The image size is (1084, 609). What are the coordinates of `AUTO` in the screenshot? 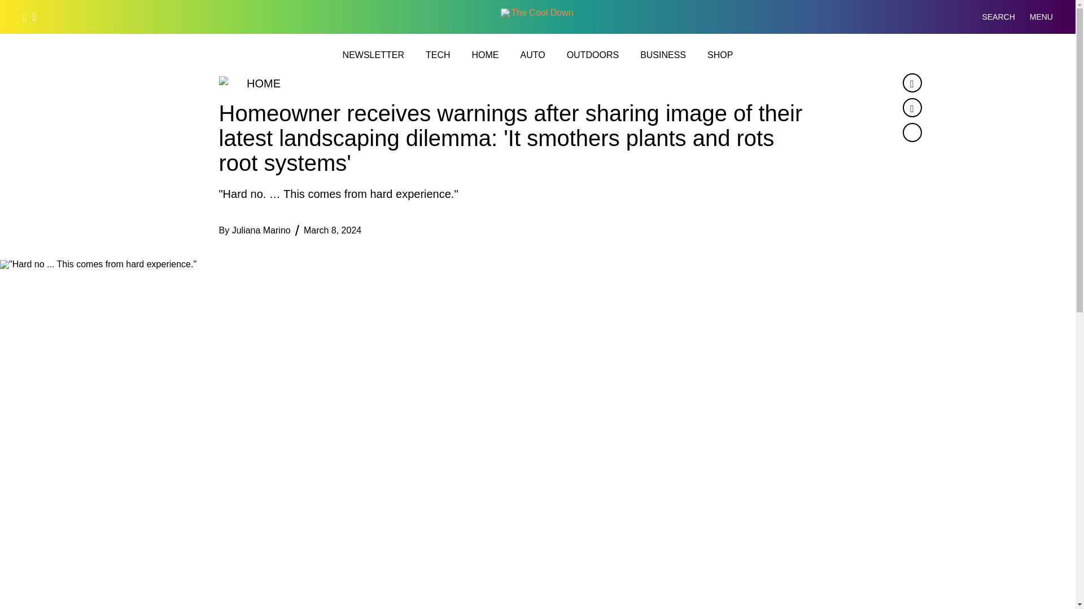 It's located at (532, 55).